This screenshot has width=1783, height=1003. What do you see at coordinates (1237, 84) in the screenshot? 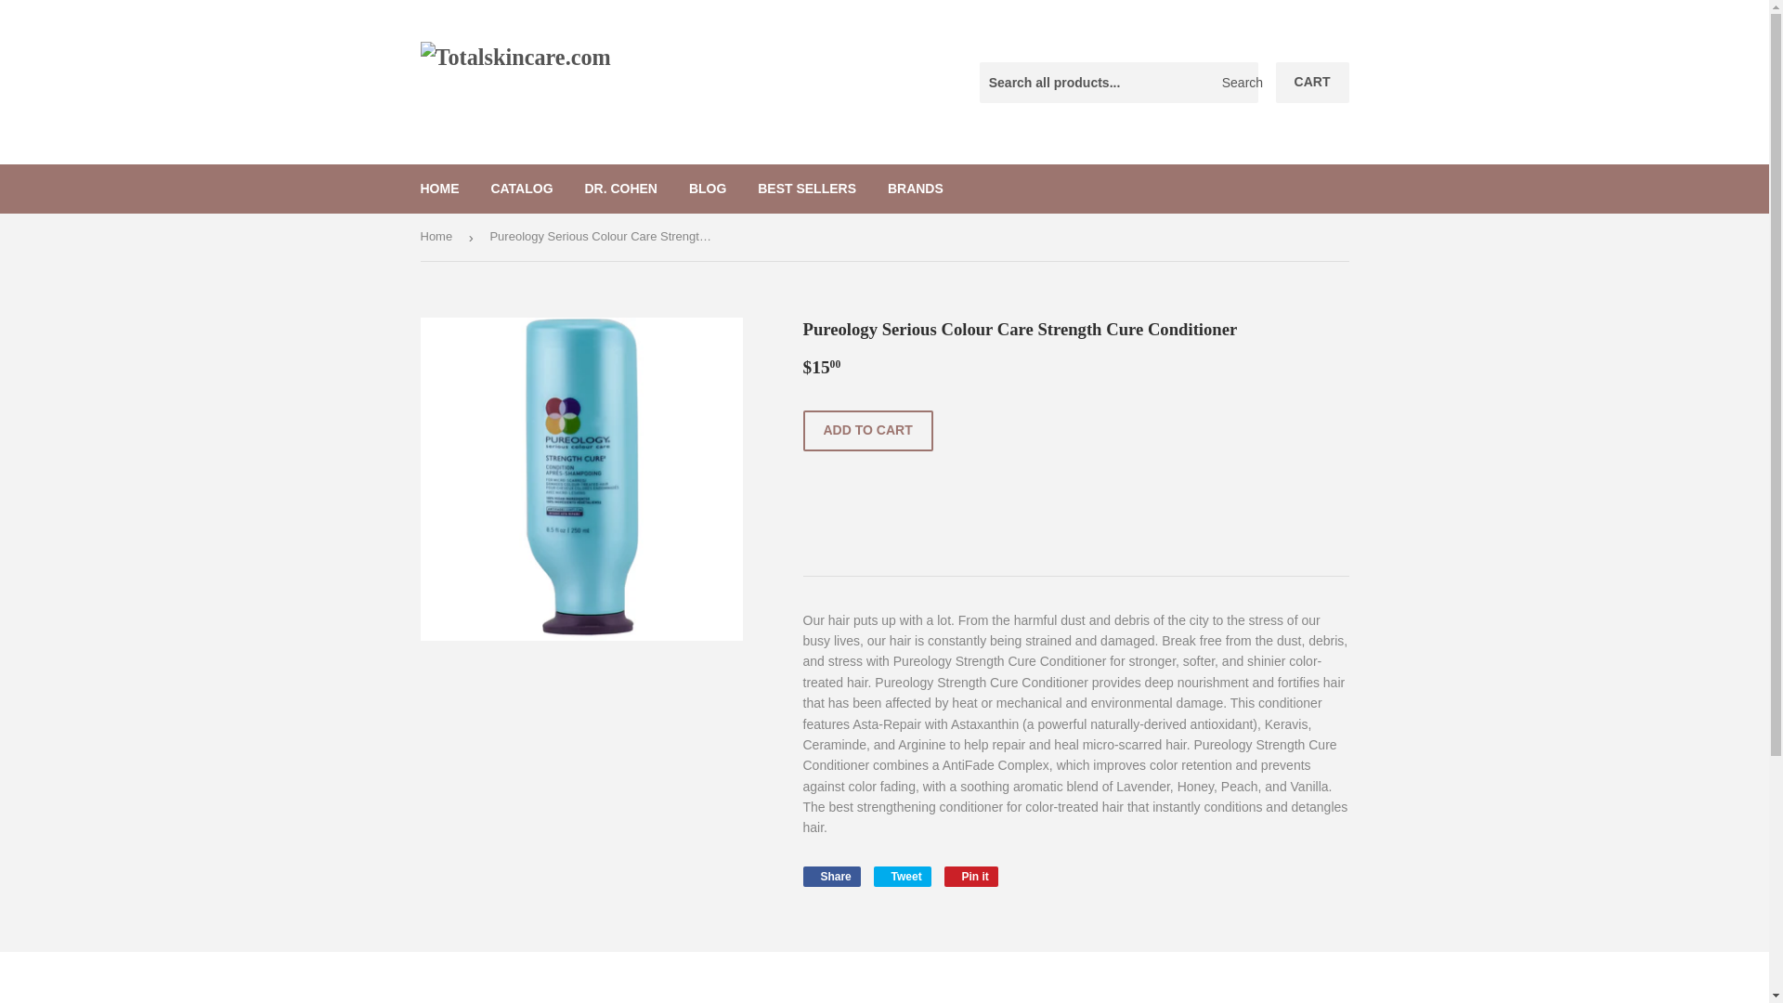
I see `Search` at bounding box center [1237, 84].